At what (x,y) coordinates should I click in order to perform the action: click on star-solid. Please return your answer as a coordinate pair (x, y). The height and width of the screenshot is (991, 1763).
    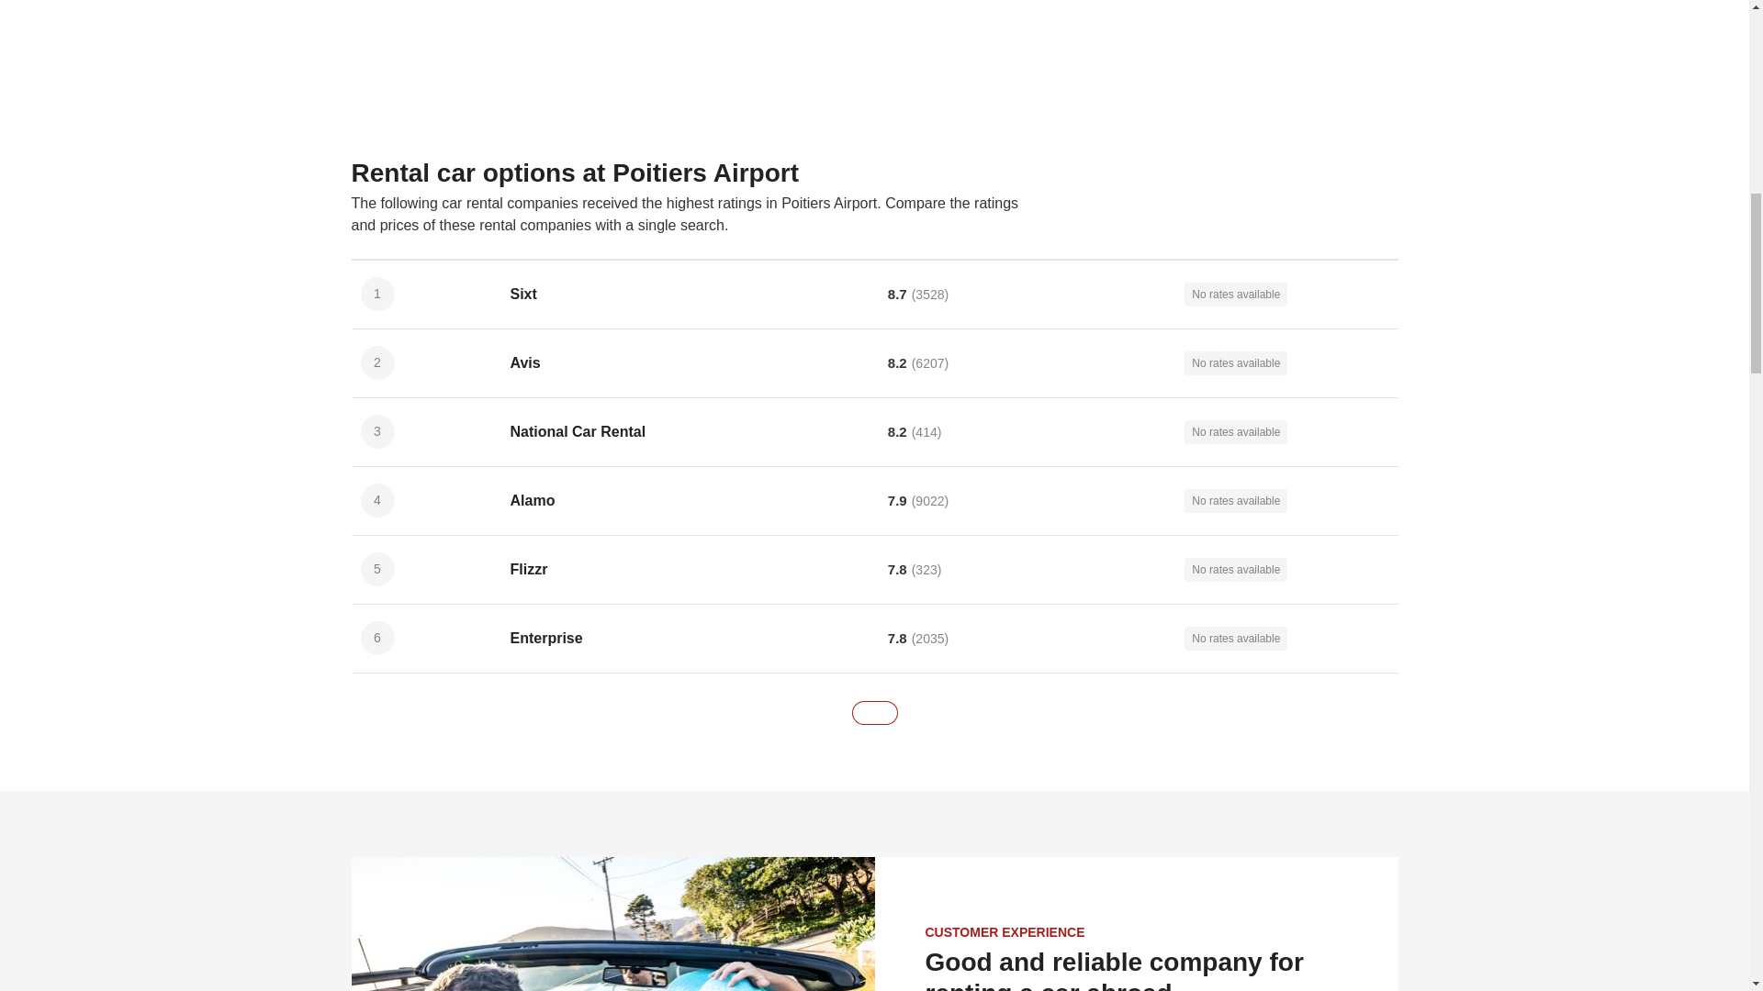
    Looking at the image, I should click on (858, 295).